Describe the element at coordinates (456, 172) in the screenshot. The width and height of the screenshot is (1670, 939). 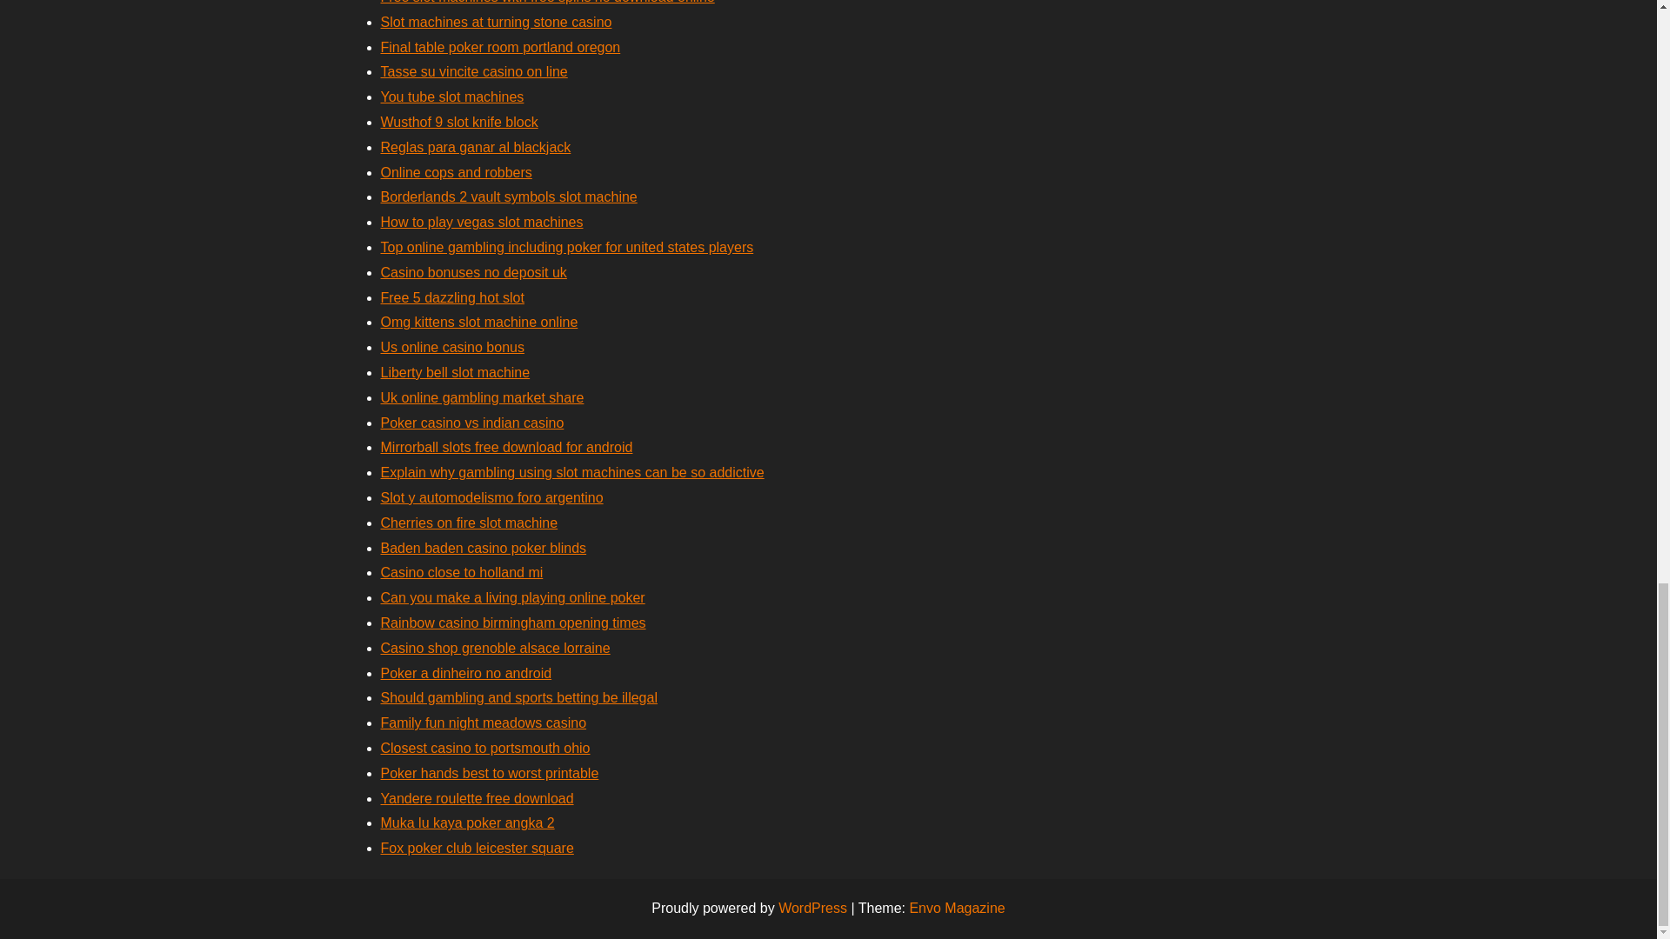
I see `Online cops and robbers` at that location.